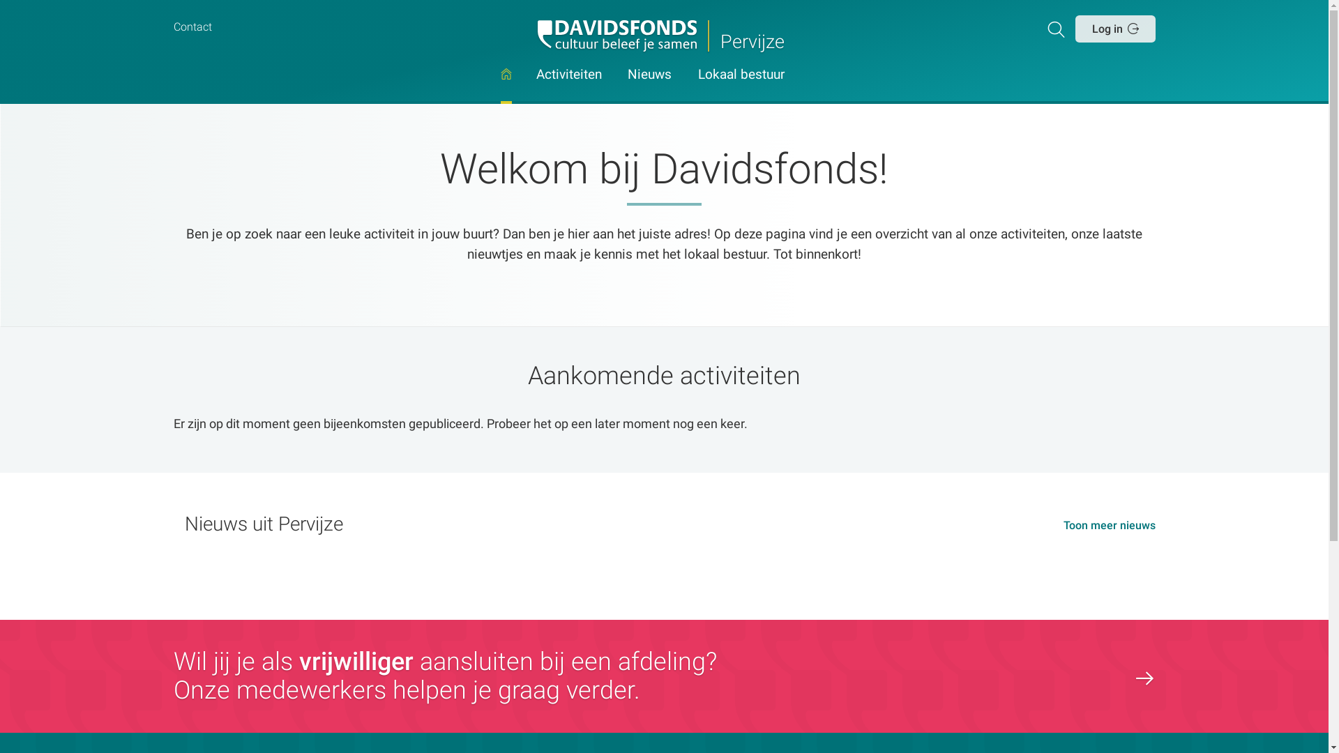 The height and width of the screenshot is (753, 1339). I want to click on Toon meer nieuws, so click(1109, 526).